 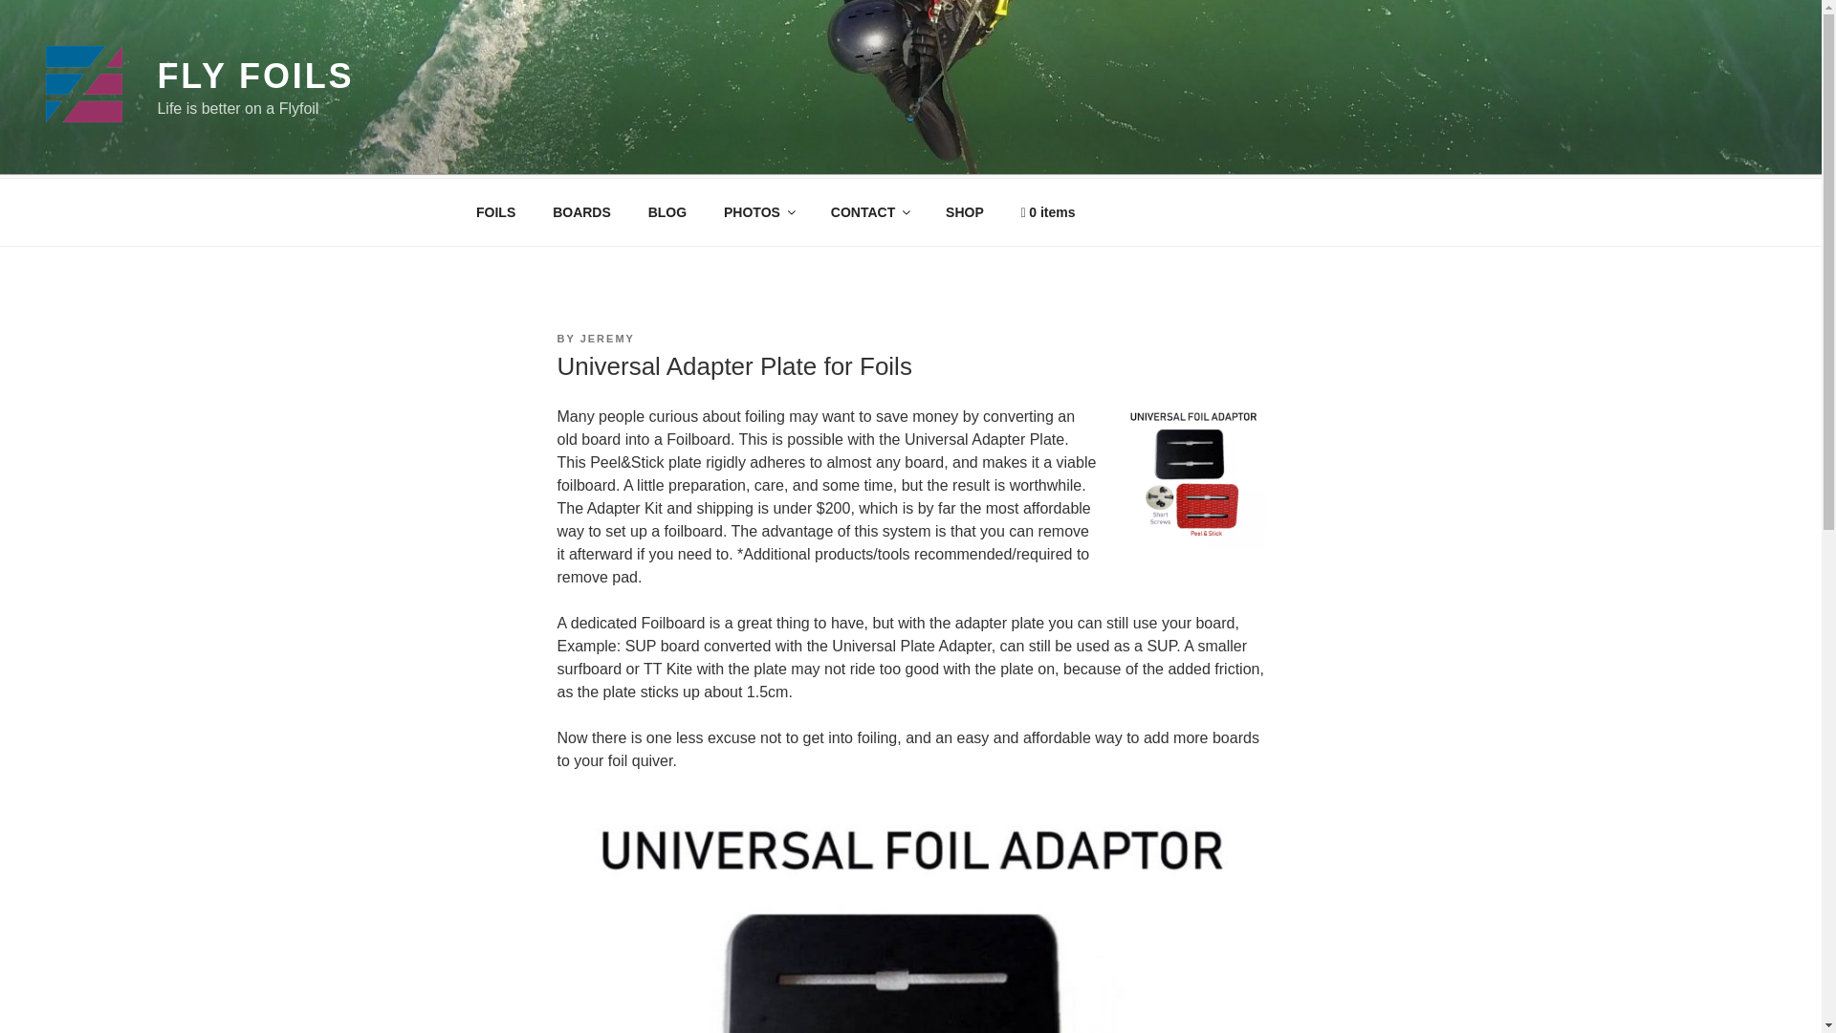 What do you see at coordinates (254, 77) in the screenshot?
I see `FLY FOILS` at bounding box center [254, 77].